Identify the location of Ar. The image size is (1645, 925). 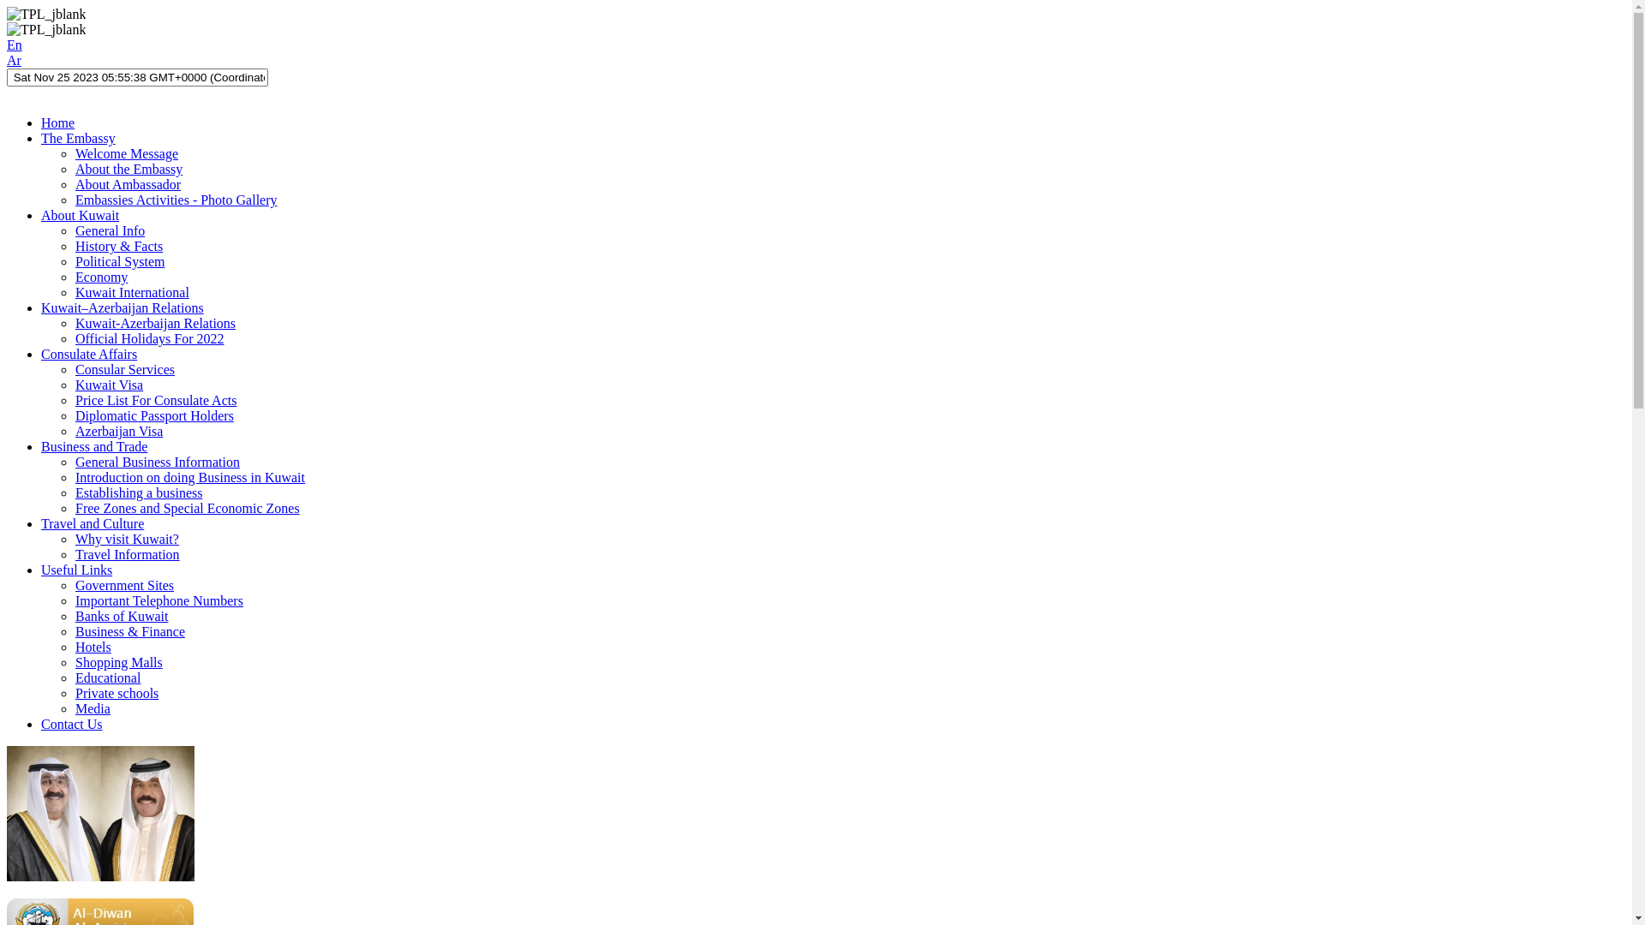
(14, 60).